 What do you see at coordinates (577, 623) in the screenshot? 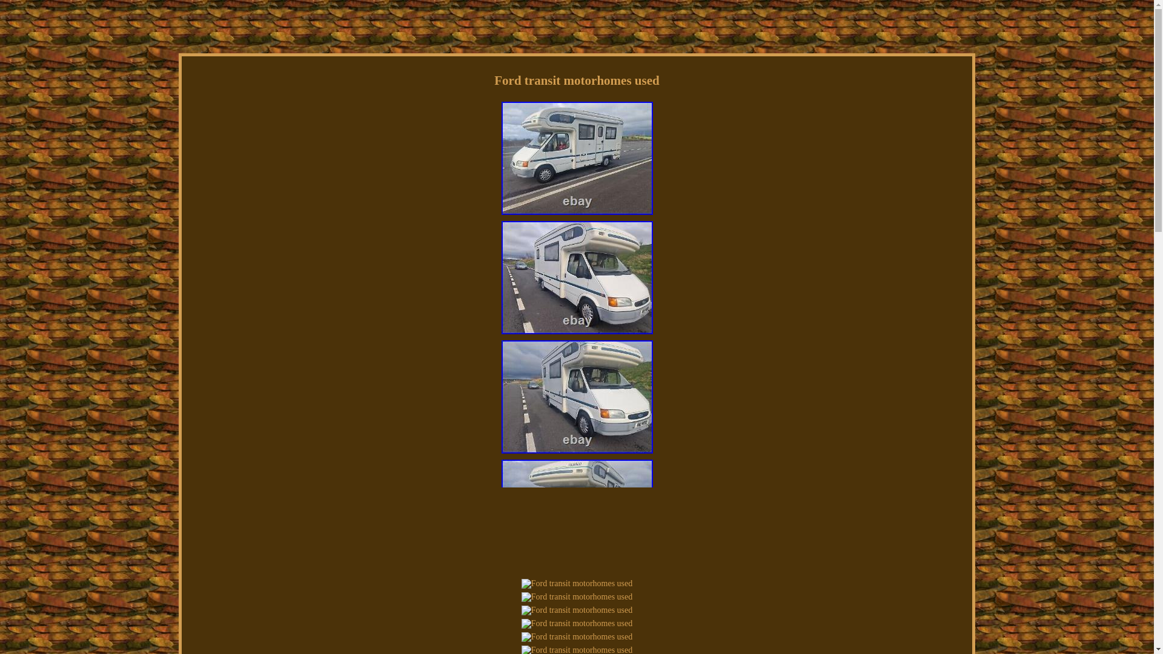
I see `Ford transit motorhomes used` at bounding box center [577, 623].